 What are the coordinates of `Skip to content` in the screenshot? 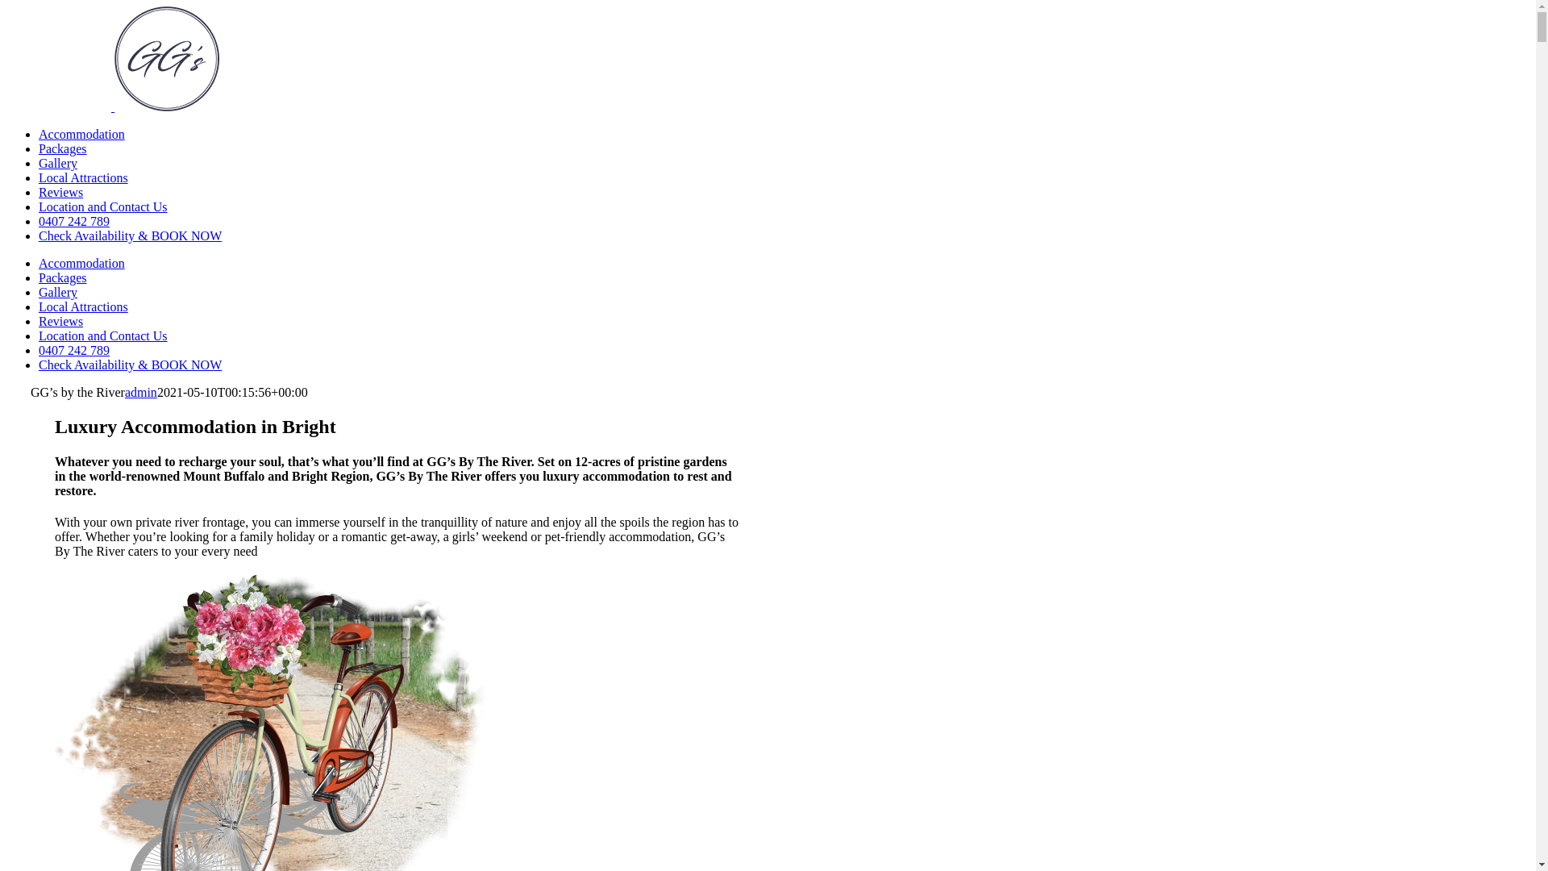 It's located at (6, 6).